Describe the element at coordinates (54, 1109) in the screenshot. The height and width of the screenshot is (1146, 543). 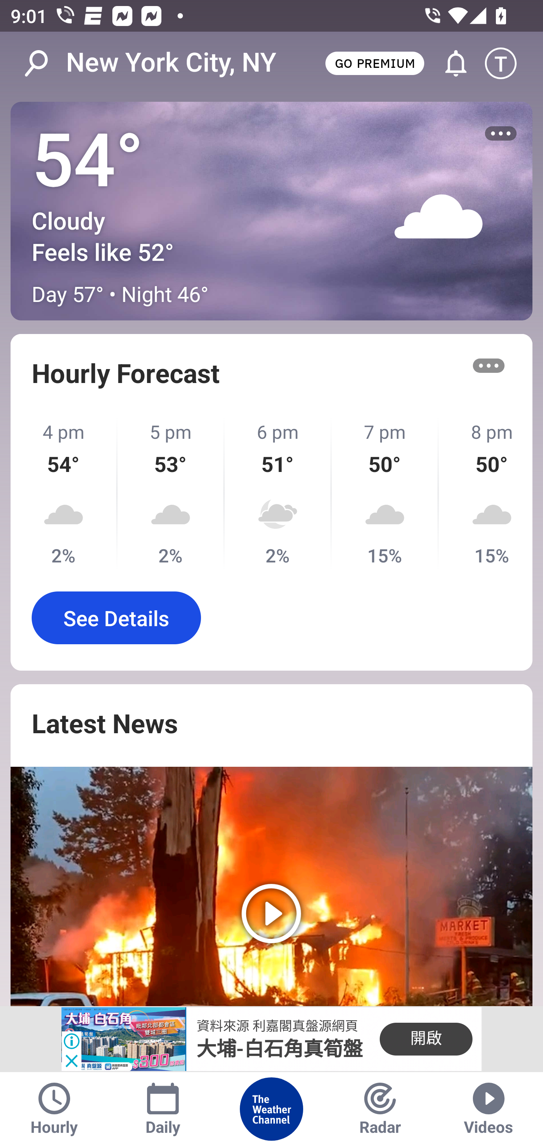
I see `Hourly Tab Hourly` at that location.